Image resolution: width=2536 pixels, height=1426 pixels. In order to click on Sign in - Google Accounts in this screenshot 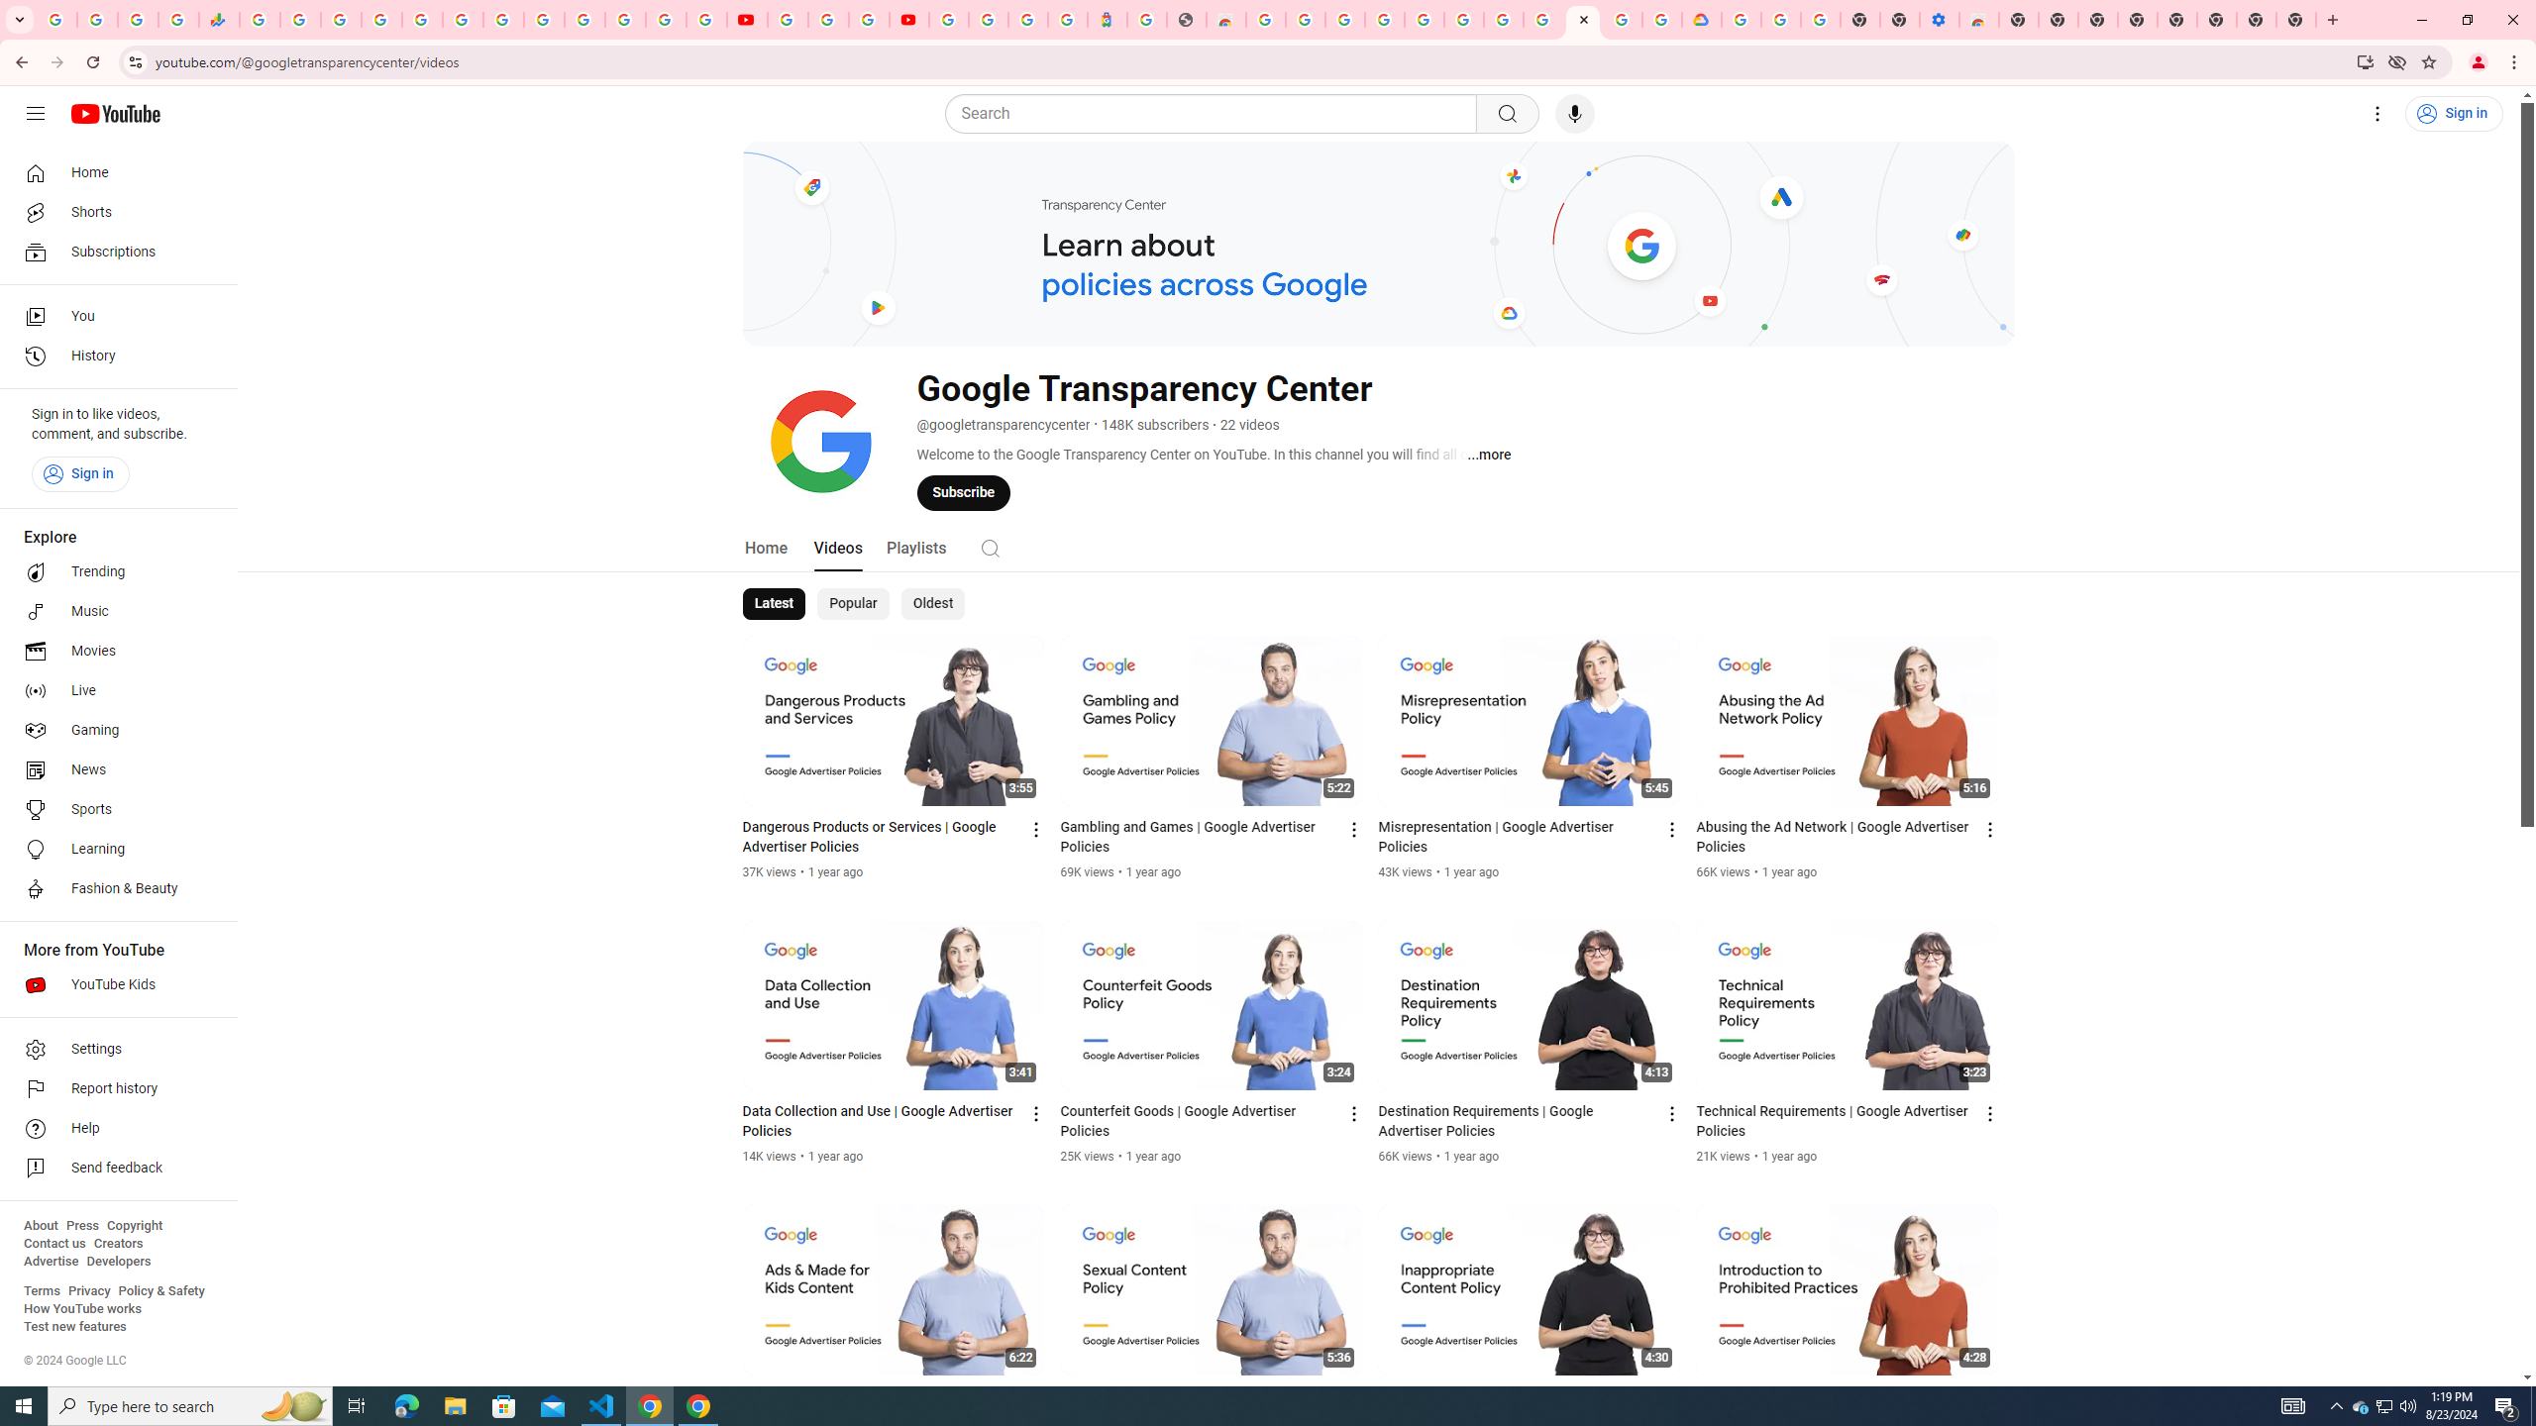, I will do `click(380, 20)`.